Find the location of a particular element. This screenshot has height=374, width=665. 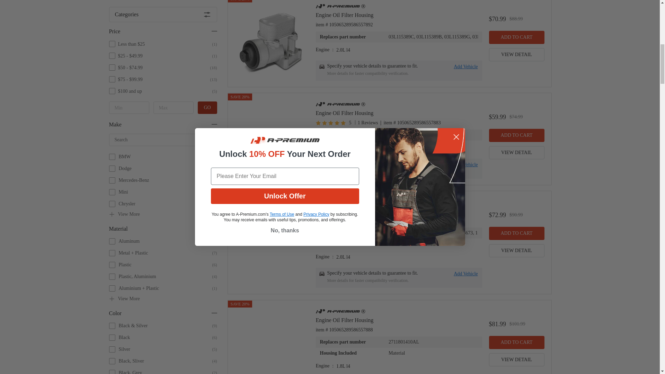

ADD TO CART is located at coordinates (517, 342).